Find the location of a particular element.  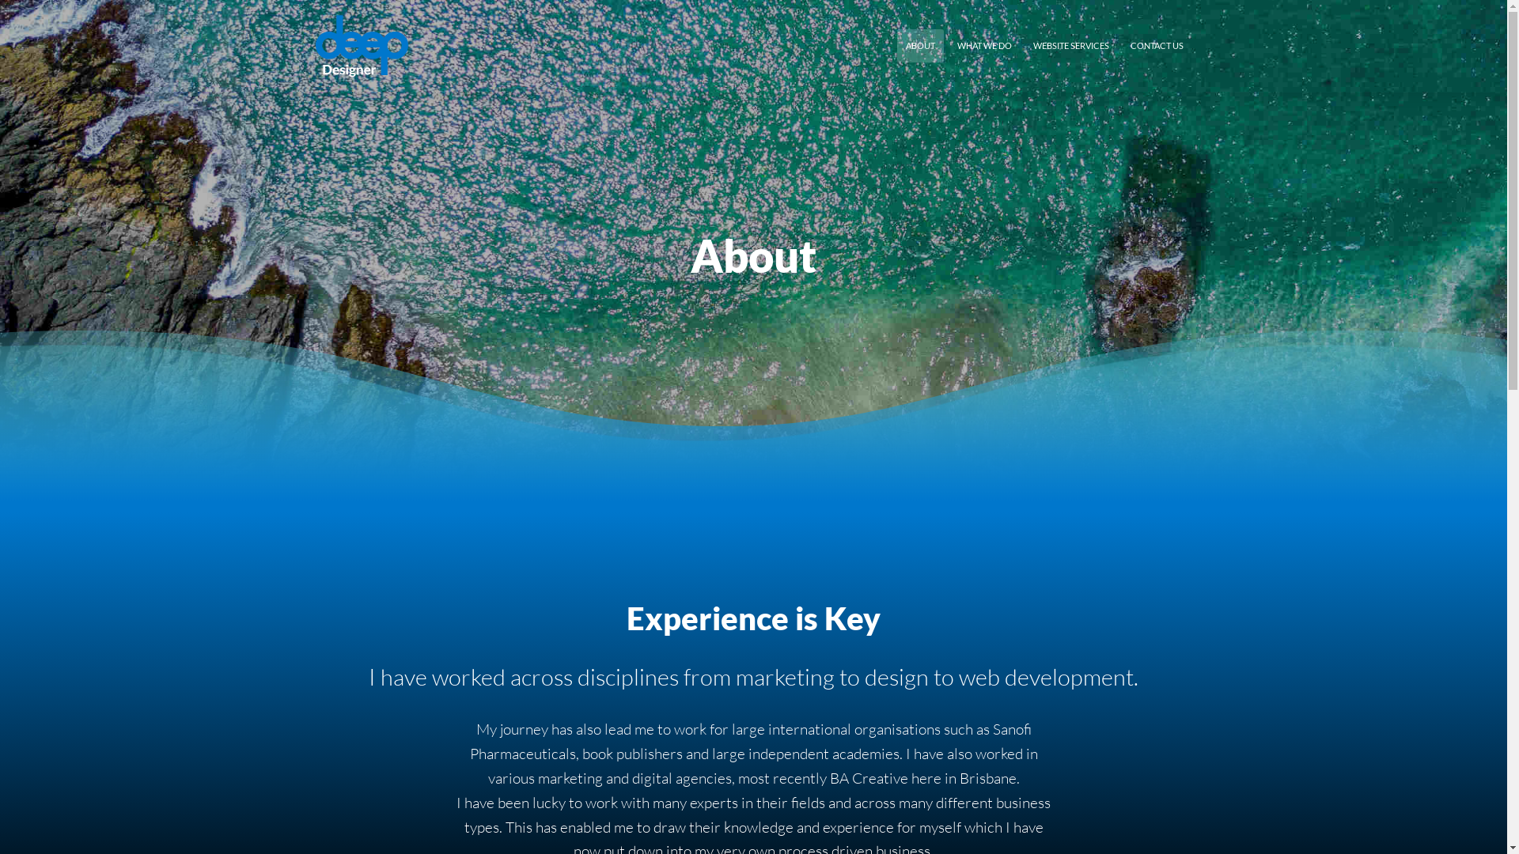

CONTACT US is located at coordinates (1157, 46).